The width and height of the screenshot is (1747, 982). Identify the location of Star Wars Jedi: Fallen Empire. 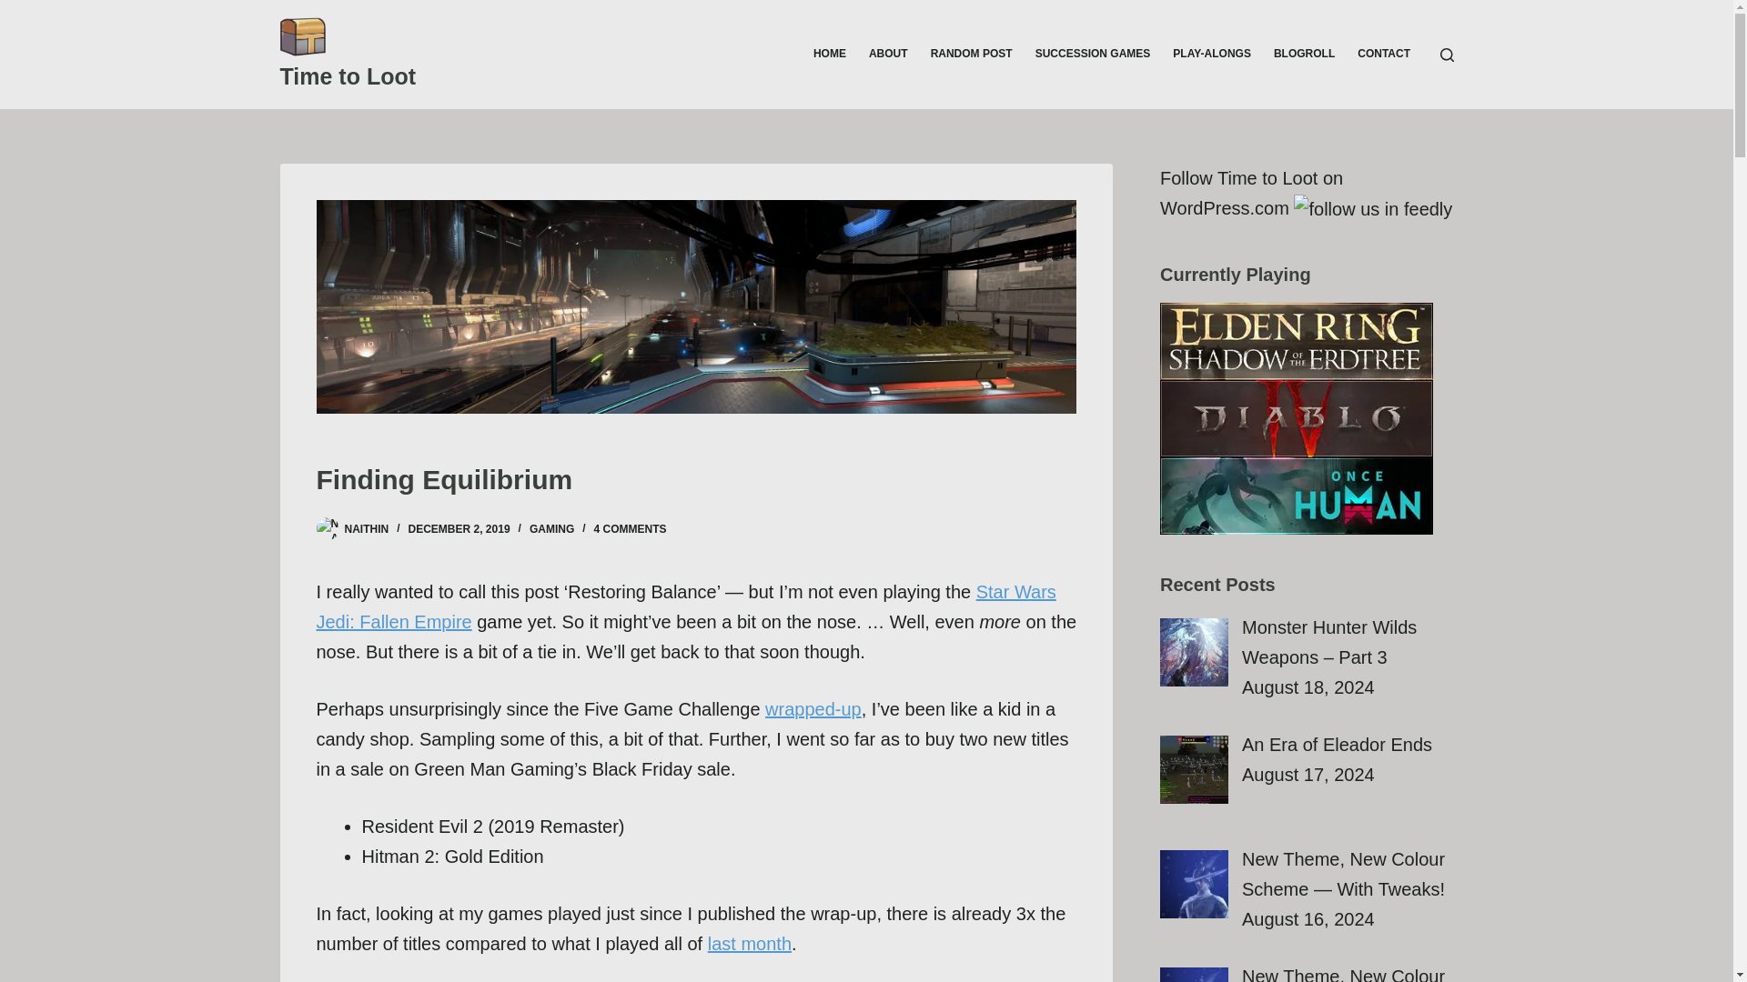
(686, 607).